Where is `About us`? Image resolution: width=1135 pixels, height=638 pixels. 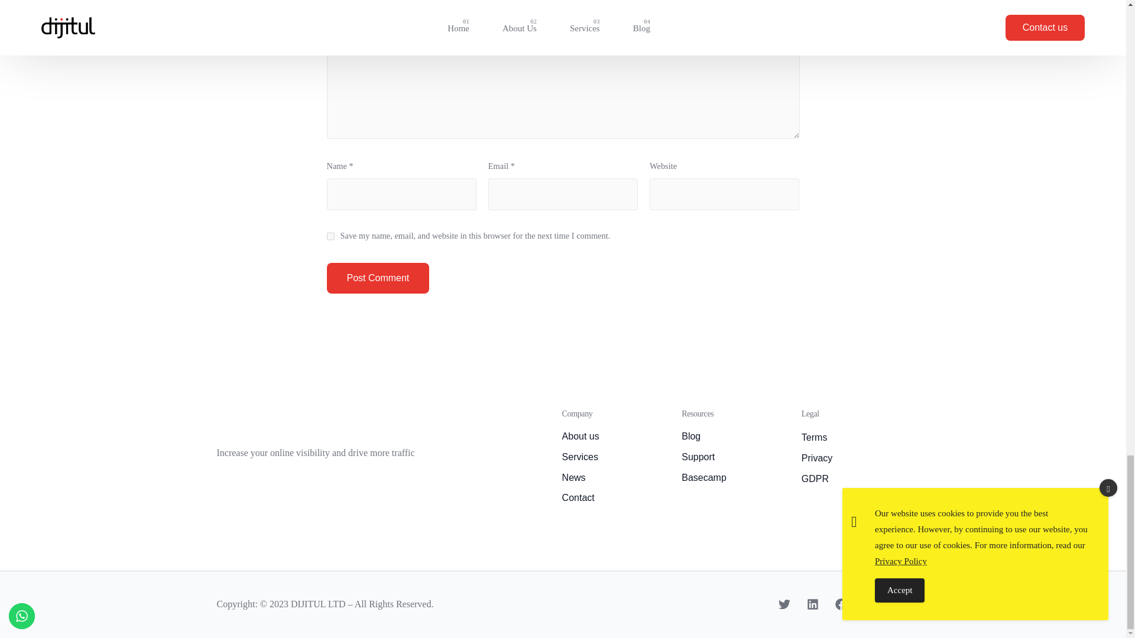 About us is located at coordinates (616, 436).